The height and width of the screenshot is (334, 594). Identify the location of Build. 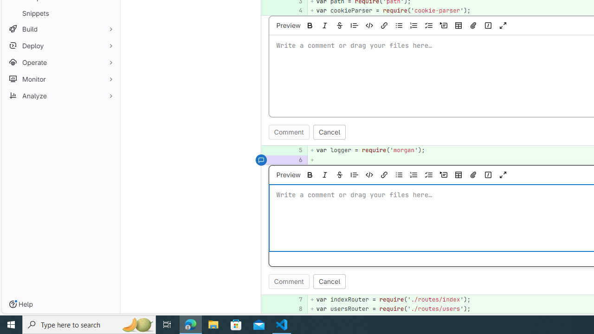
(60, 29).